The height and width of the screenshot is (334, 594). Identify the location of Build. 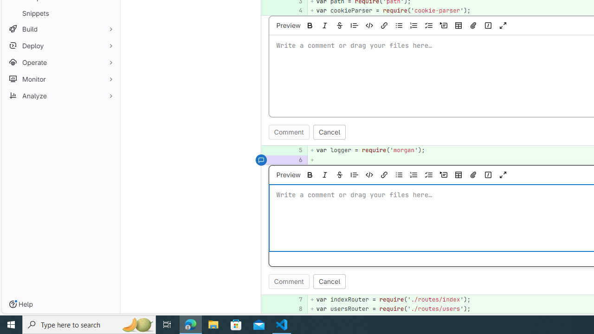
(60, 29).